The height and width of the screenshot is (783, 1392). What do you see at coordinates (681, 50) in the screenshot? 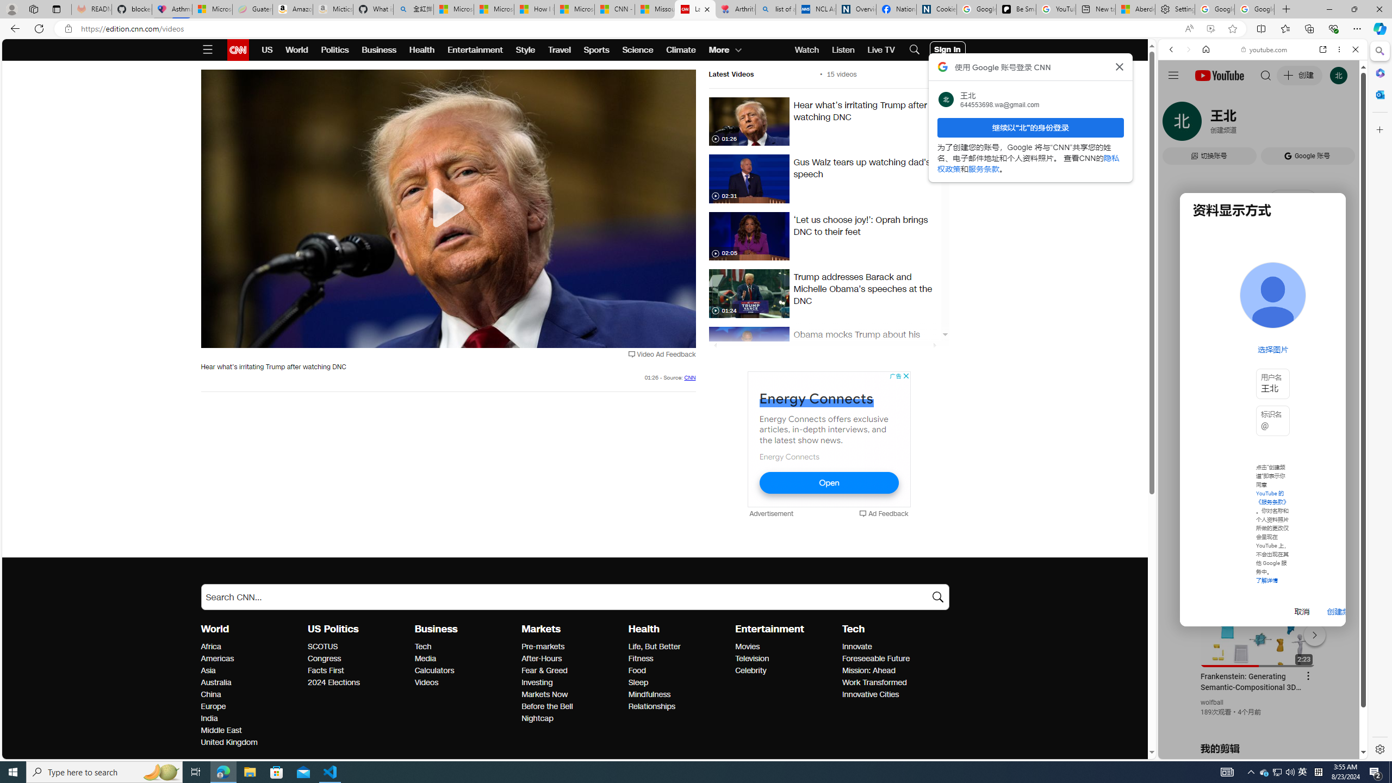
I see `Climate` at bounding box center [681, 50].